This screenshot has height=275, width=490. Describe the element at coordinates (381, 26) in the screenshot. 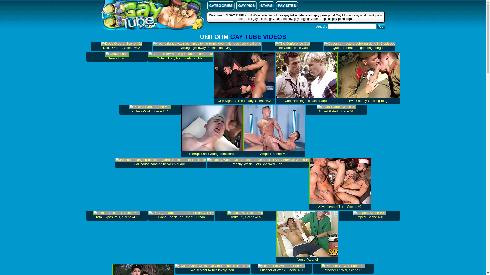

I see `Go` at that location.